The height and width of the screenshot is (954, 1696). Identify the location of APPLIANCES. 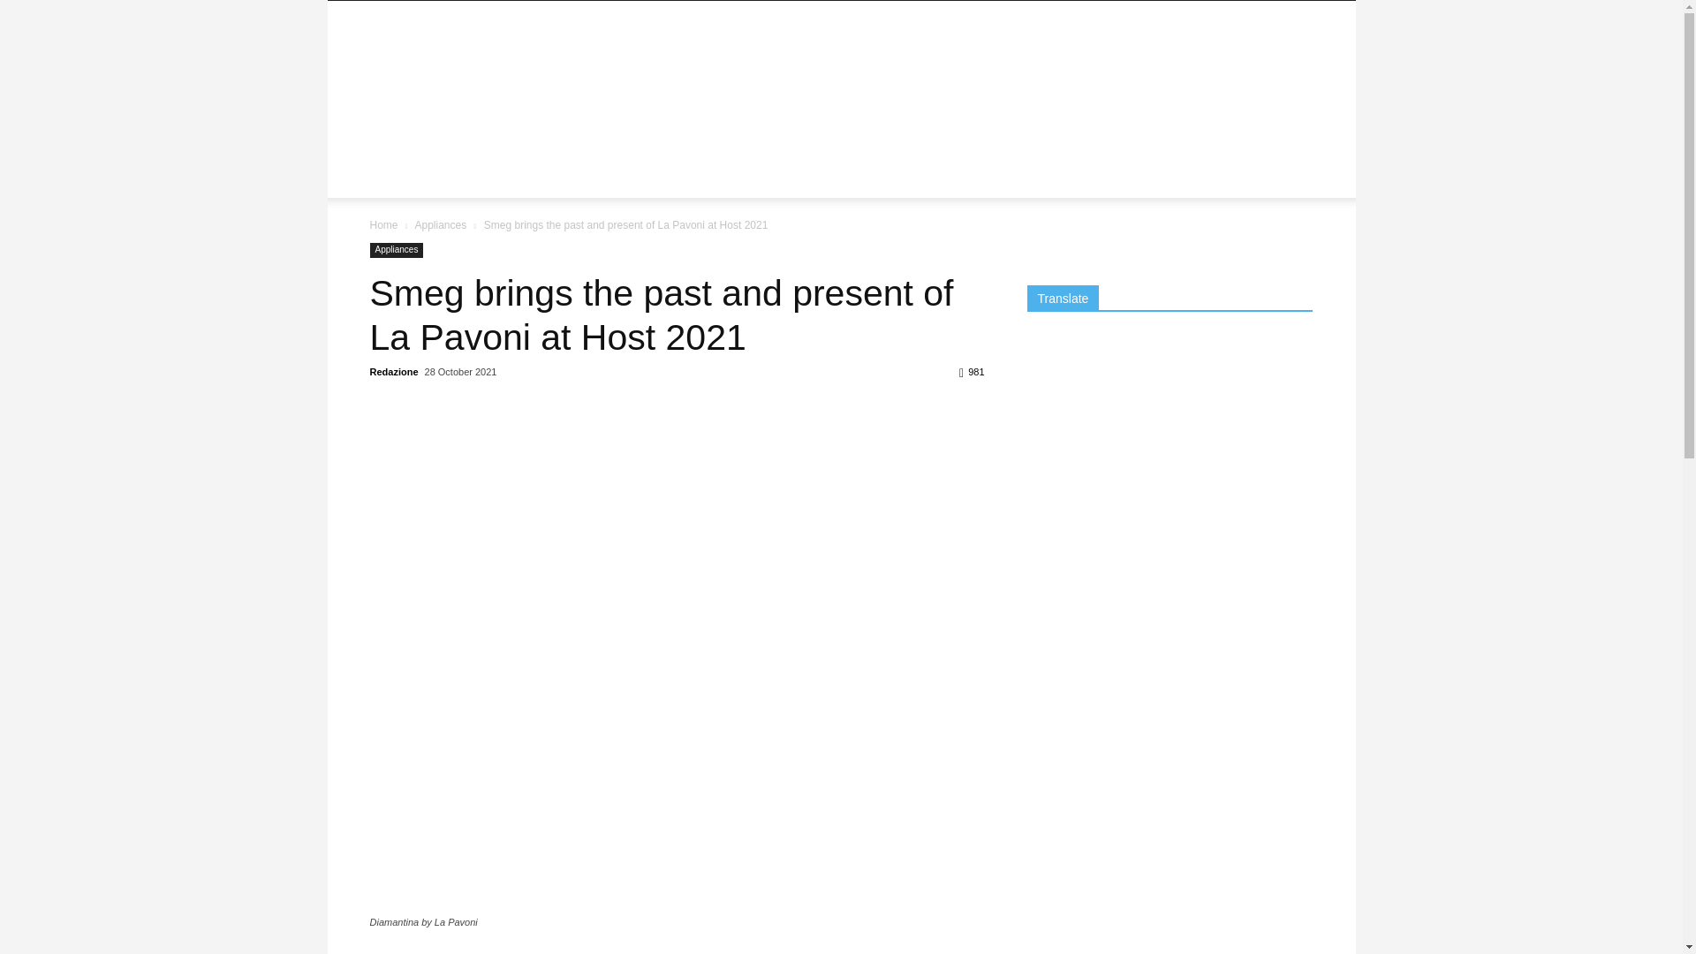
(640, 134).